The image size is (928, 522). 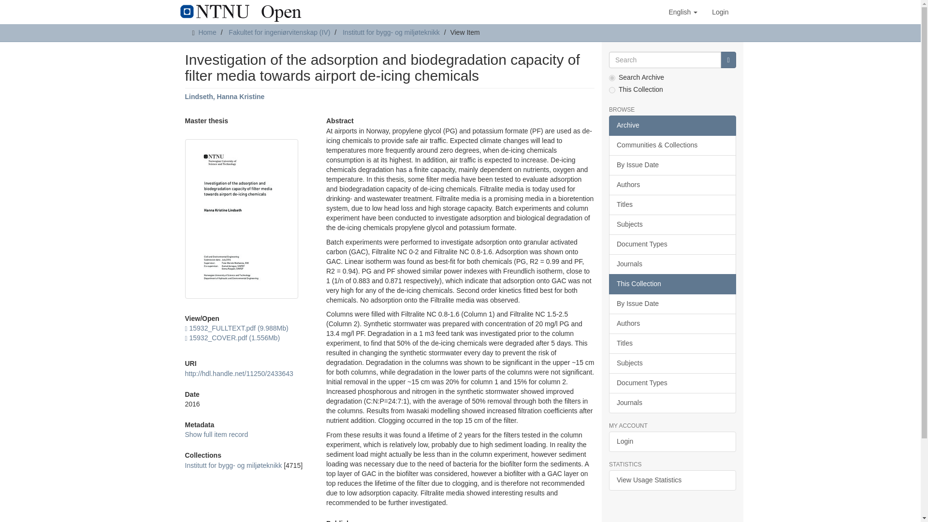 I want to click on Go, so click(x=728, y=60).